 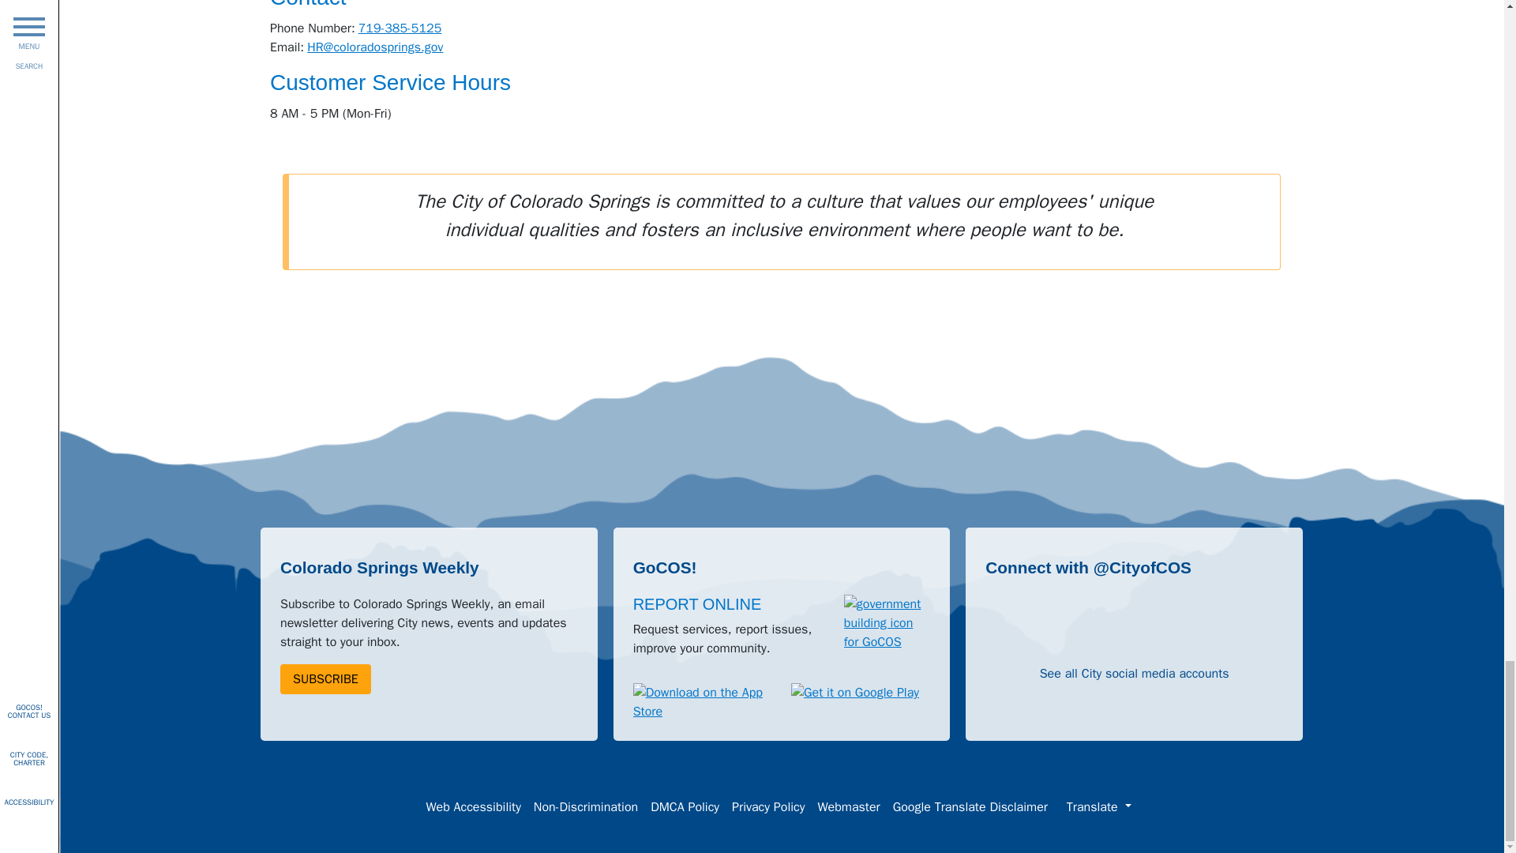 What do you see at coordinates (325, 679) in the screenshot?
I see `SUBSCRIBE` at bounding box center [325, 679].